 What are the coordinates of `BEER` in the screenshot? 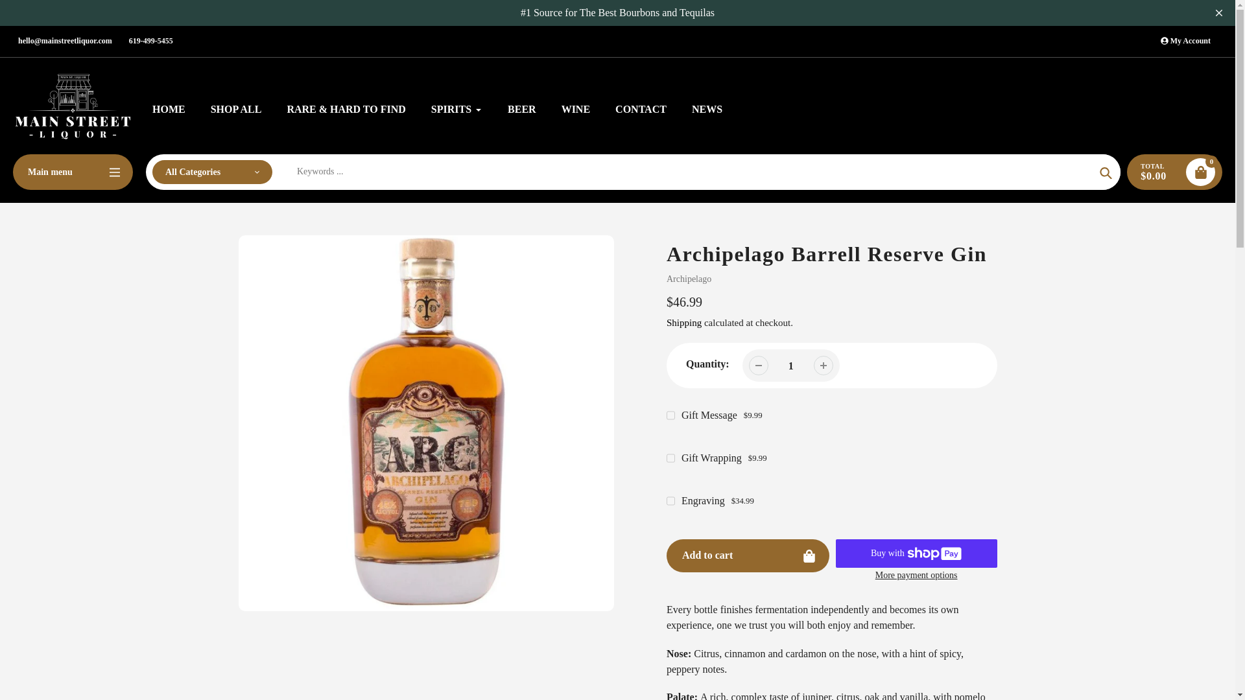 It's located at (522, 109).